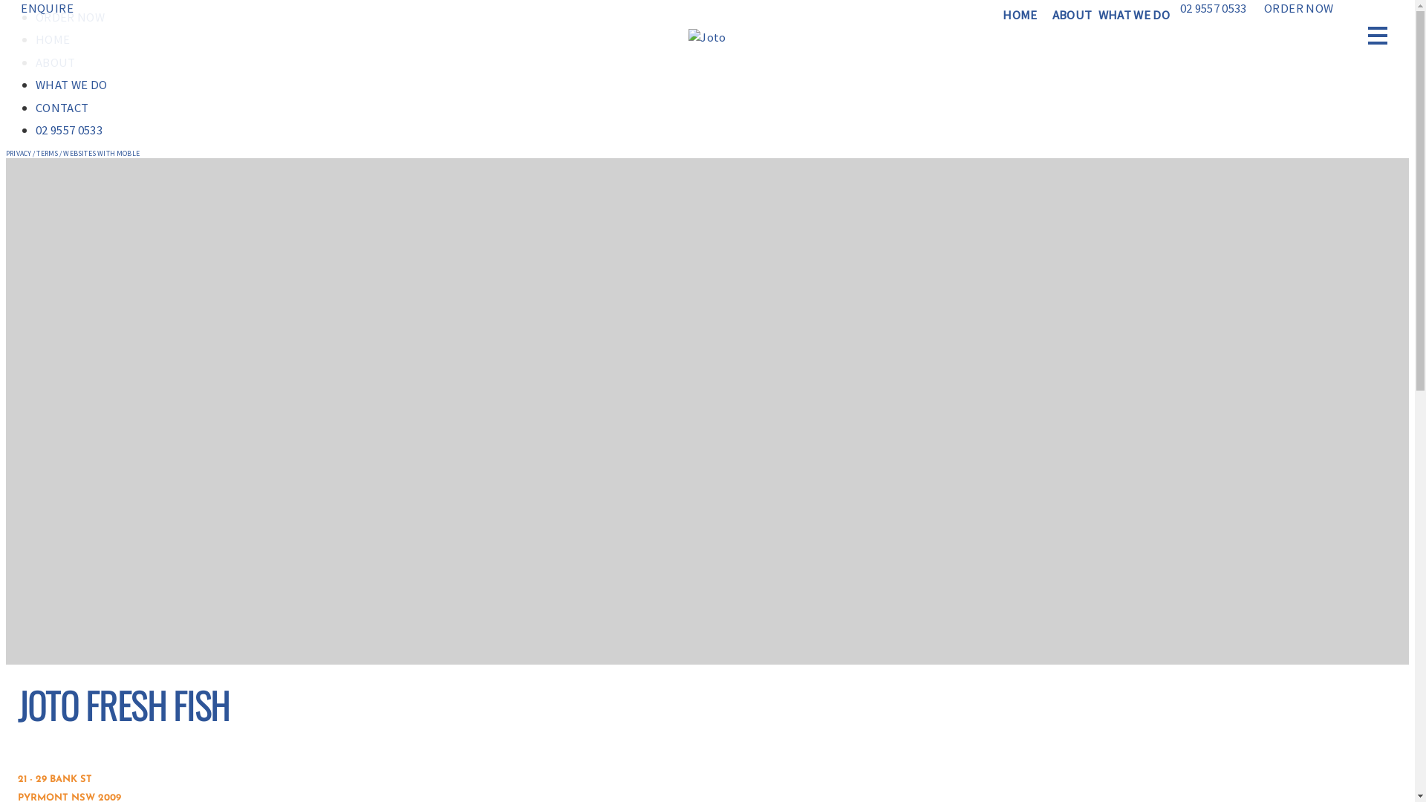 The height and width of the screenshot is (802, 1426). What do you see at coordinates (1072, 15) in the screenshot?
I see `ABOUT` at bounding box center [1072, 15].